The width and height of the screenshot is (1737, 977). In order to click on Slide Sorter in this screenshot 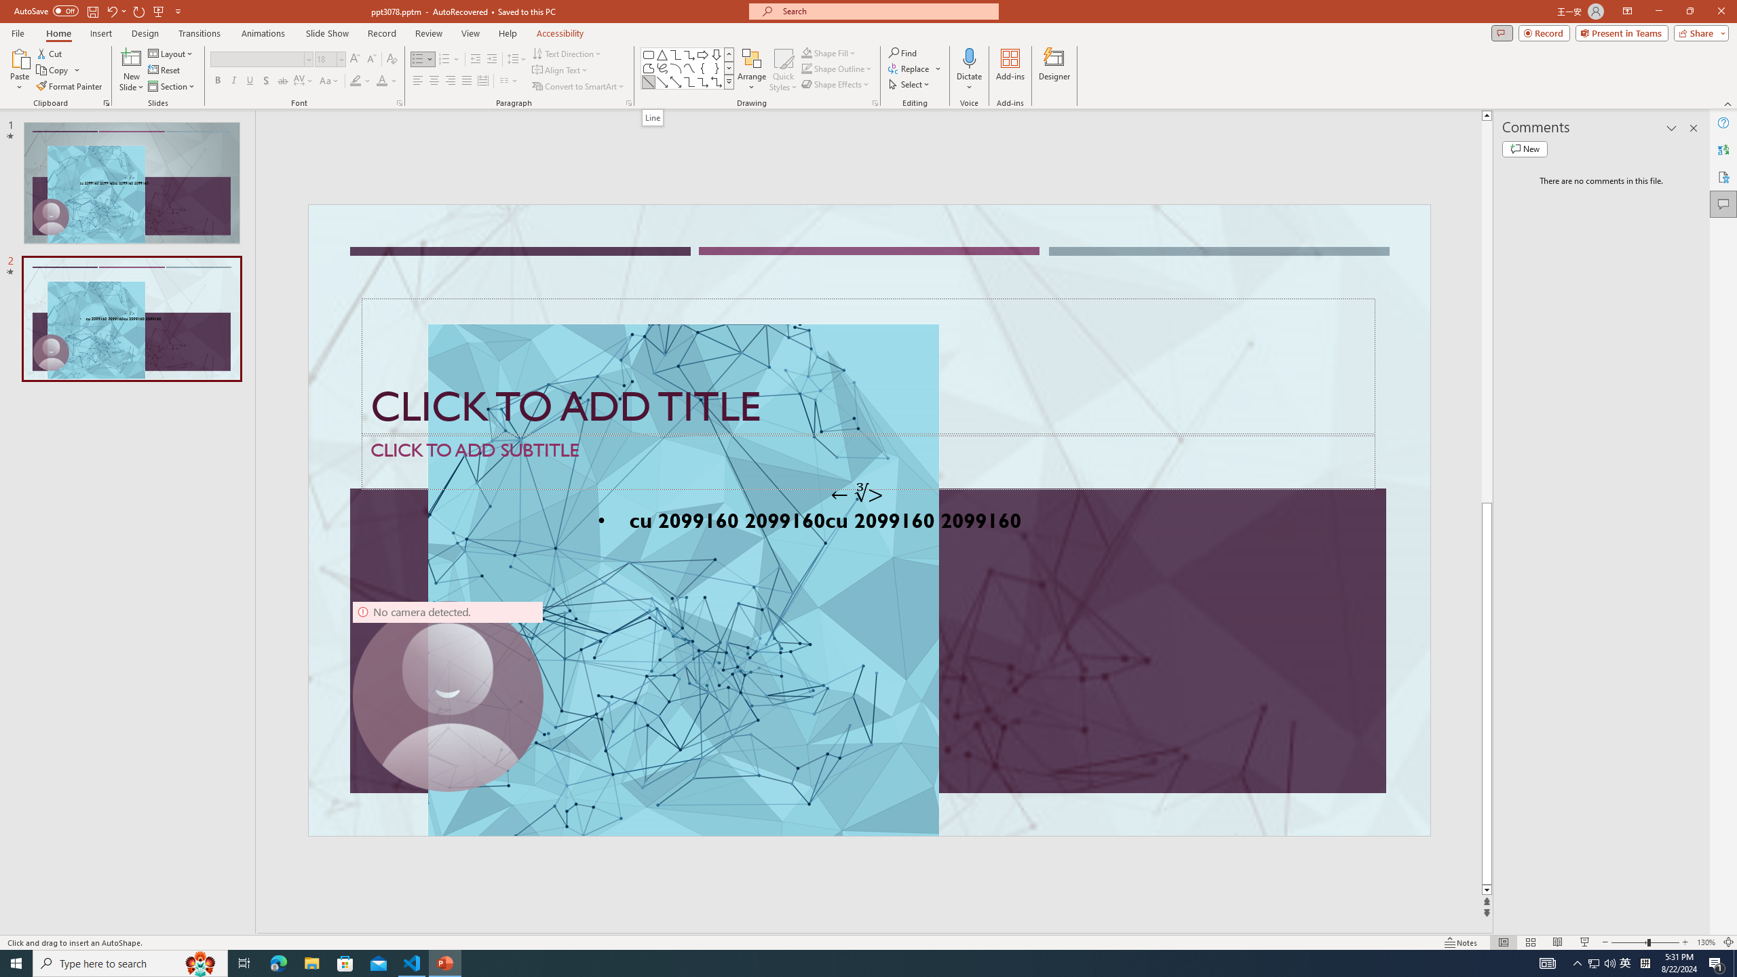, I will do `click(1529, 942)`.